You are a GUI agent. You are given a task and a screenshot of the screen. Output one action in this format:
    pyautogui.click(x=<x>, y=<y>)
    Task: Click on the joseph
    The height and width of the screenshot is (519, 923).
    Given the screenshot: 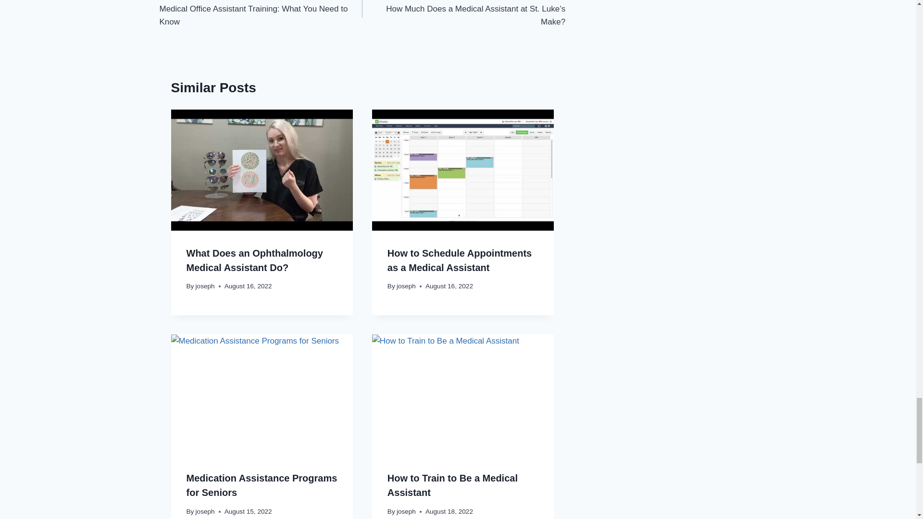 What is the action you would take?
    pyautogui.click(x=205, y=285)
    